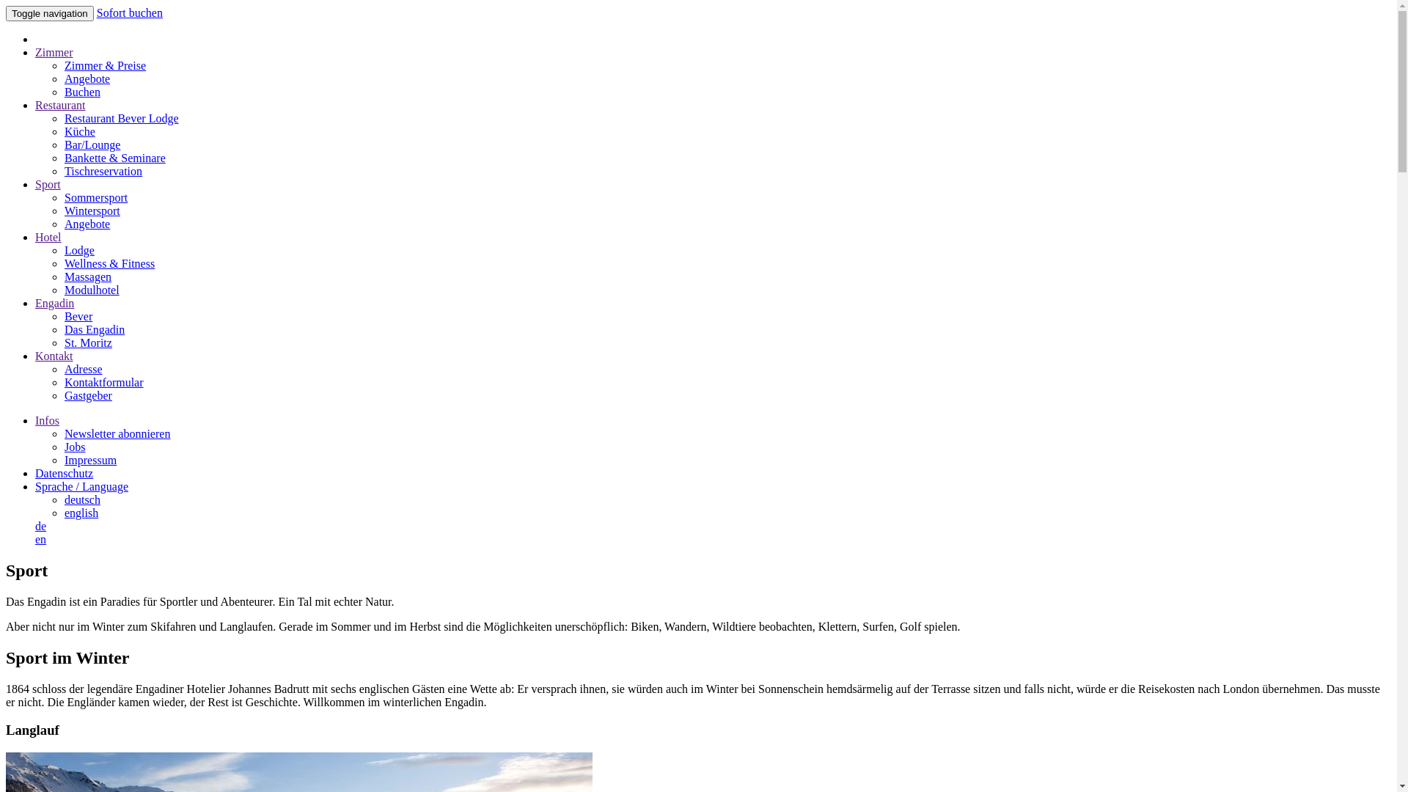 The width and height of the screenshot is (1408, 792). What do you see at coordinates (75, 447) in the screenshot?
I see `Jobs` at bounding box center [75, 447].